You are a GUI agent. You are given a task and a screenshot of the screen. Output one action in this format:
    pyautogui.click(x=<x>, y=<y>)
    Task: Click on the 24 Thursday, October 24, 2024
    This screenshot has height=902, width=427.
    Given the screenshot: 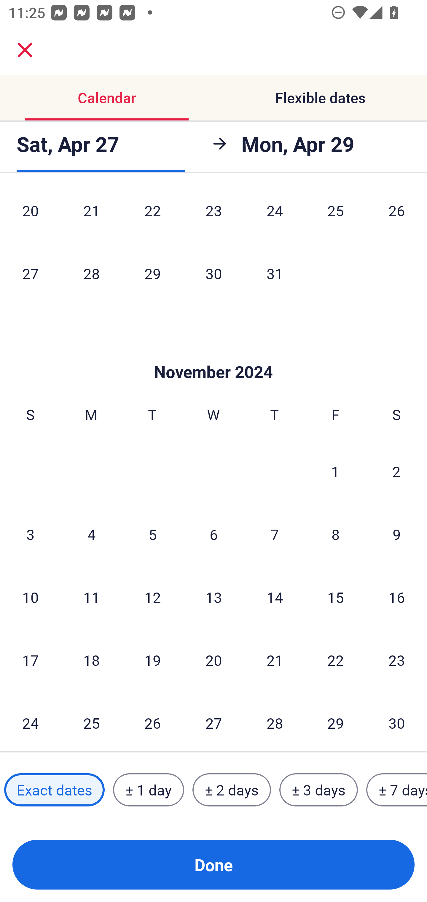 What is the action you would take?
    pyautogui.click(x=275, y=215)
    